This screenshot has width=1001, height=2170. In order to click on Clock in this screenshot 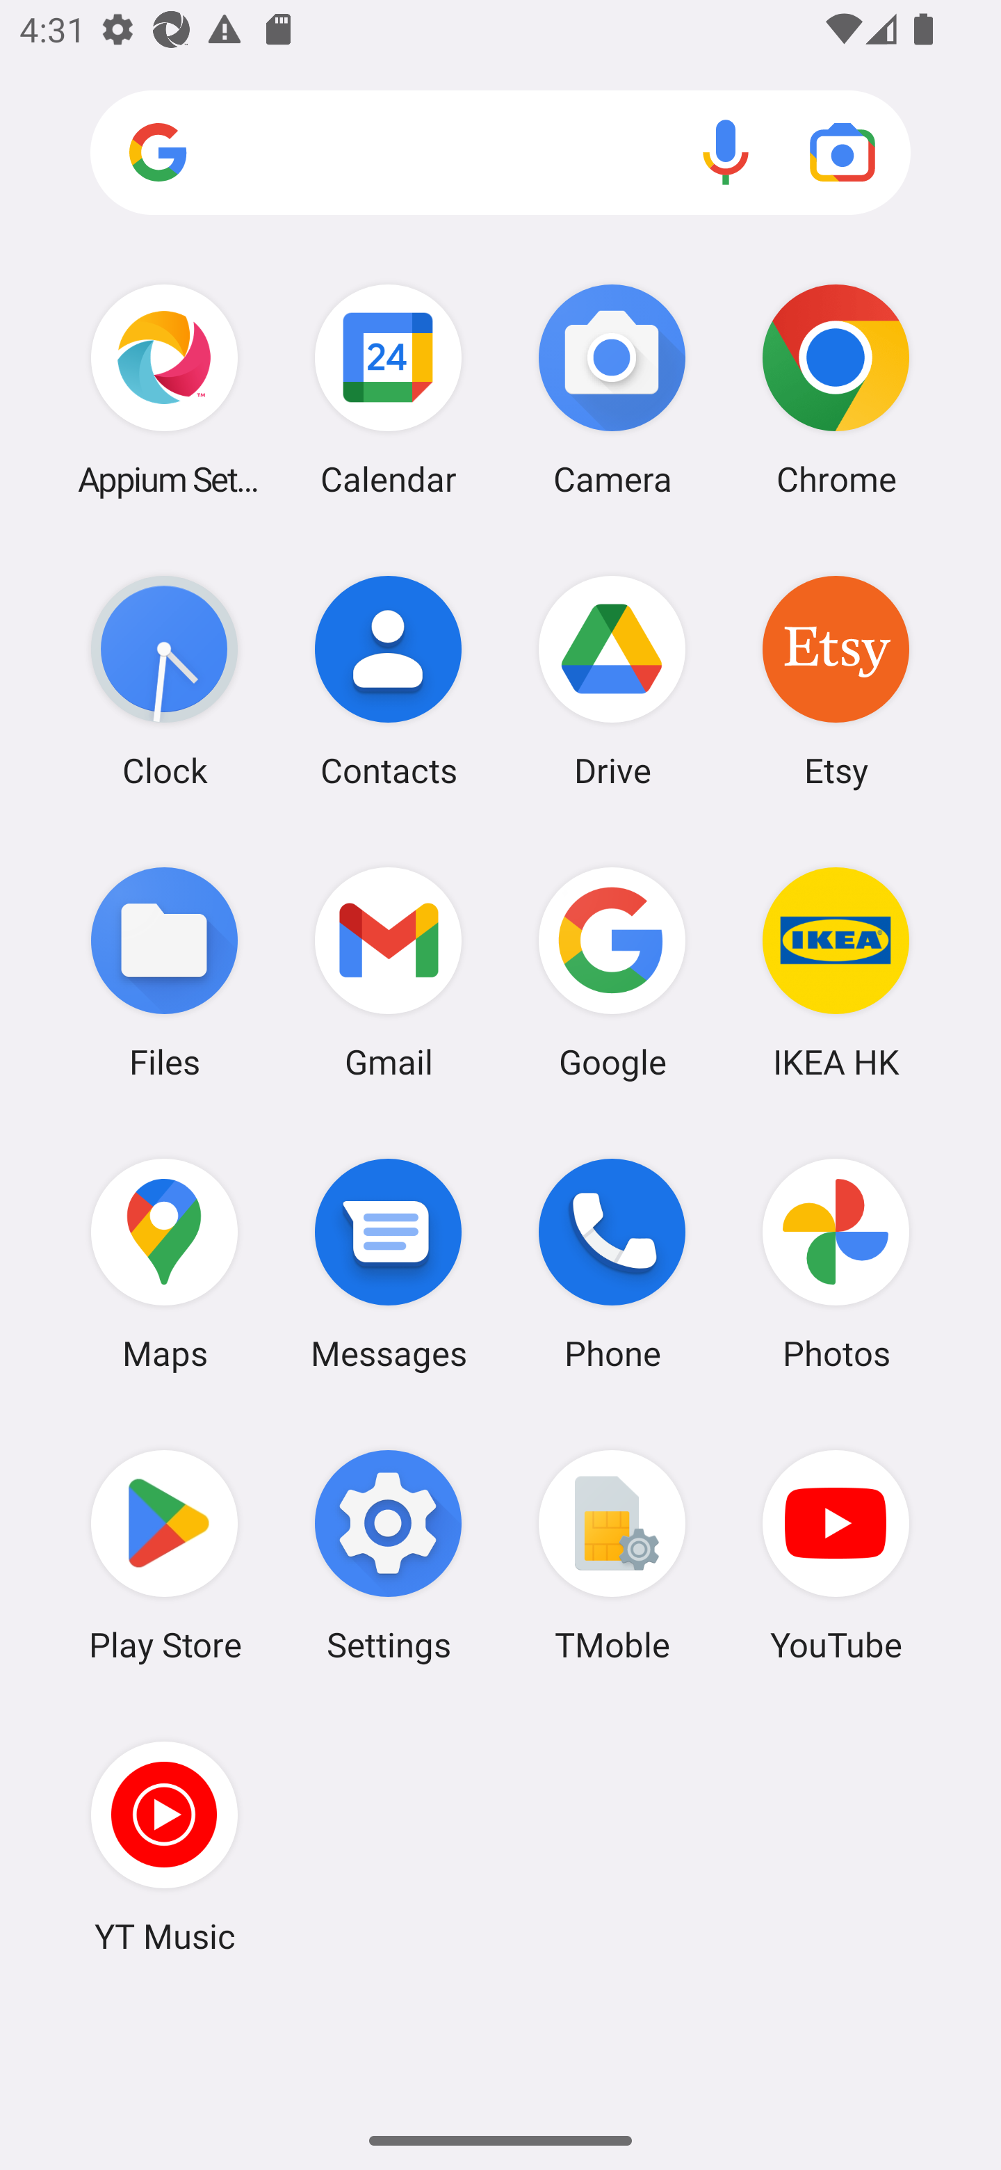, I will do `click(164, 681)`.